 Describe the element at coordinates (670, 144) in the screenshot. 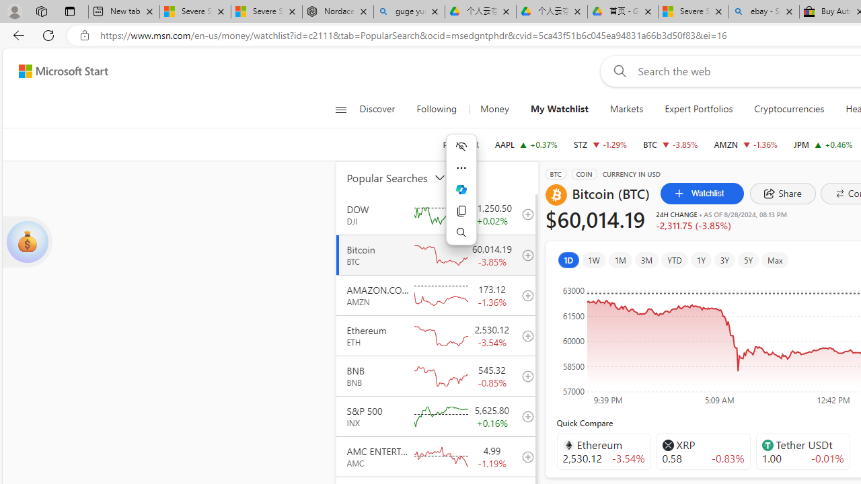

I see `BTC Bitcoin decrease 60,014.19 -2,311.75 -3.85%` at that location.